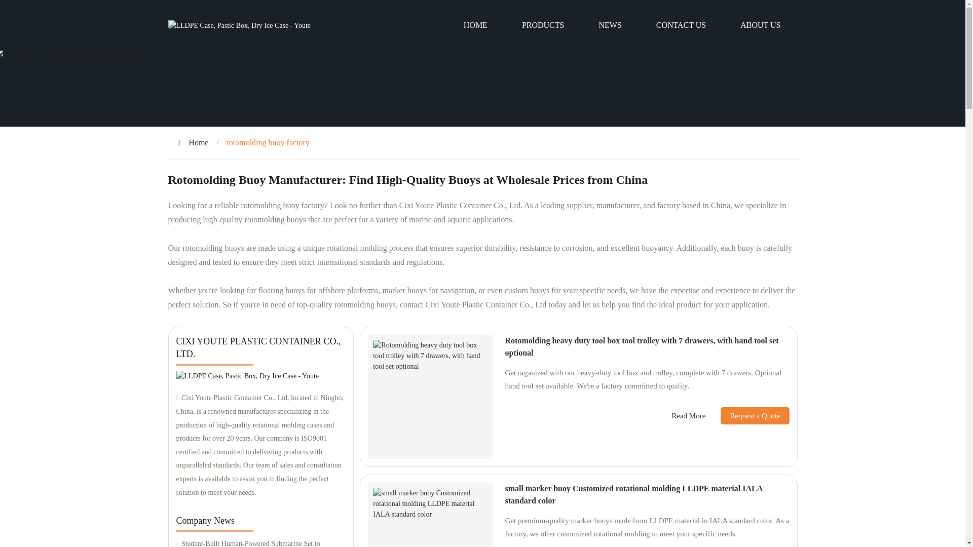 The height and width of the screenshot is (547, 973). Describe the element at coordinates (747, 415) in the screenshot. I see `Request a Quote` at that location.